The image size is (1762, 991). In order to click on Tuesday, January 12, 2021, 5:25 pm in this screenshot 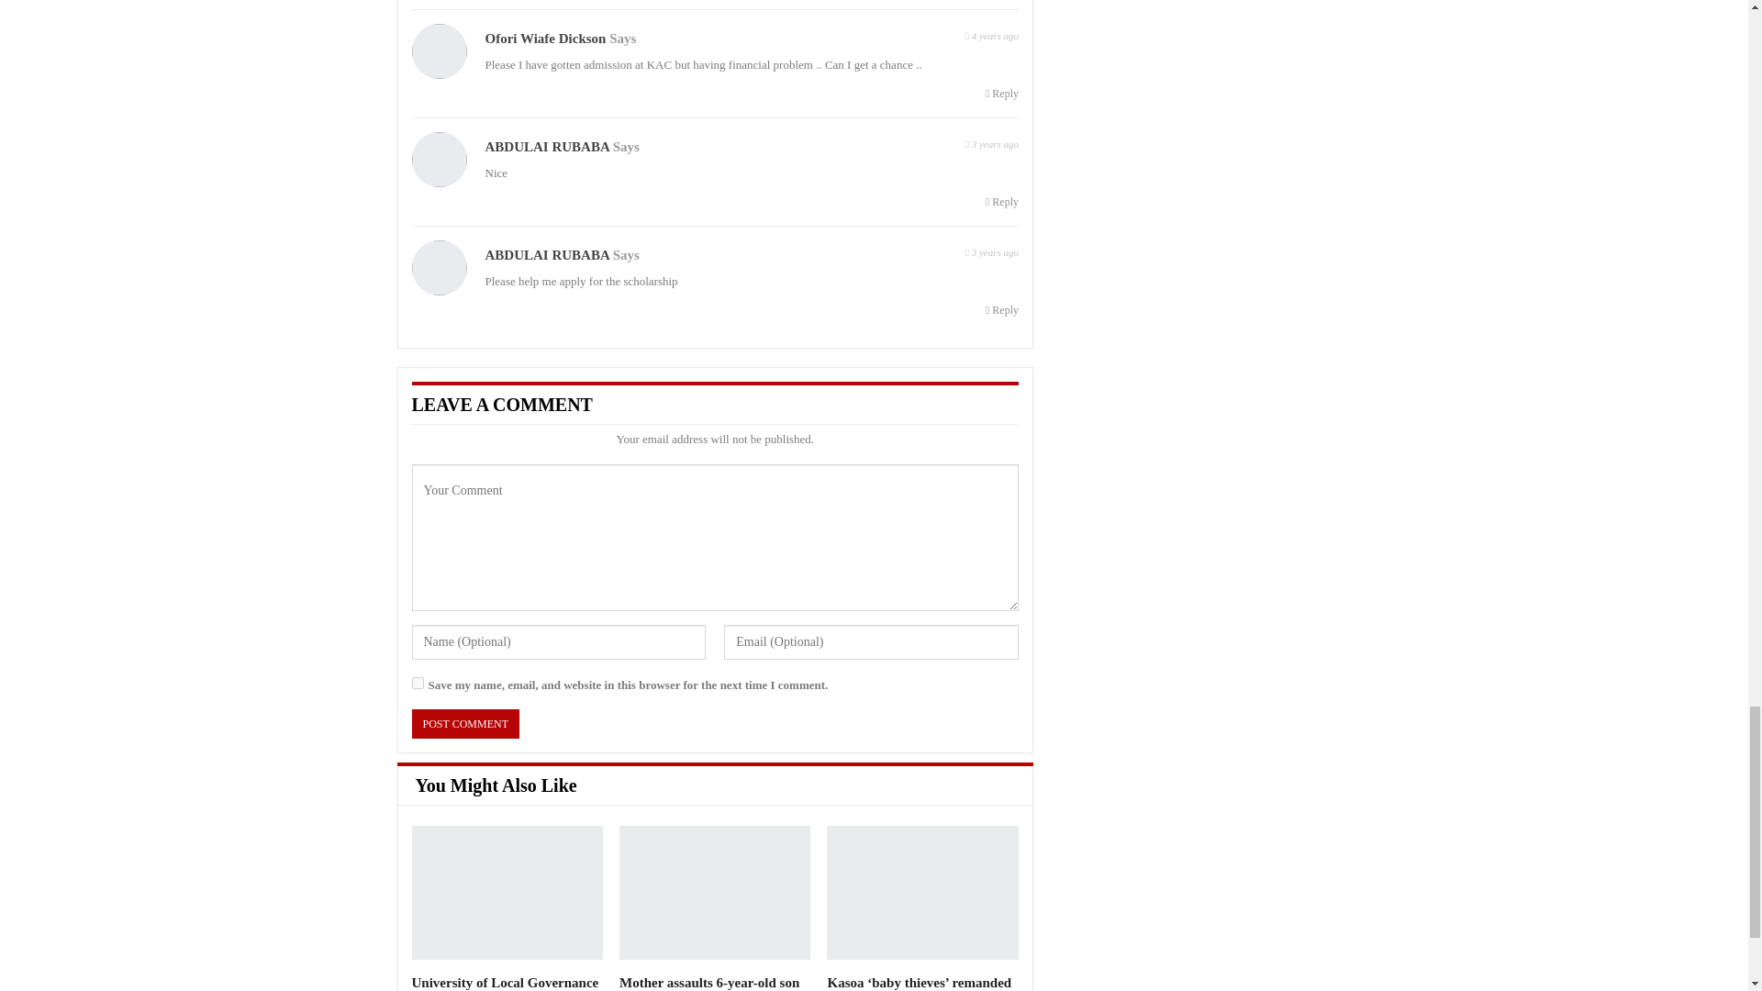, I will do `click(991, 33)`.